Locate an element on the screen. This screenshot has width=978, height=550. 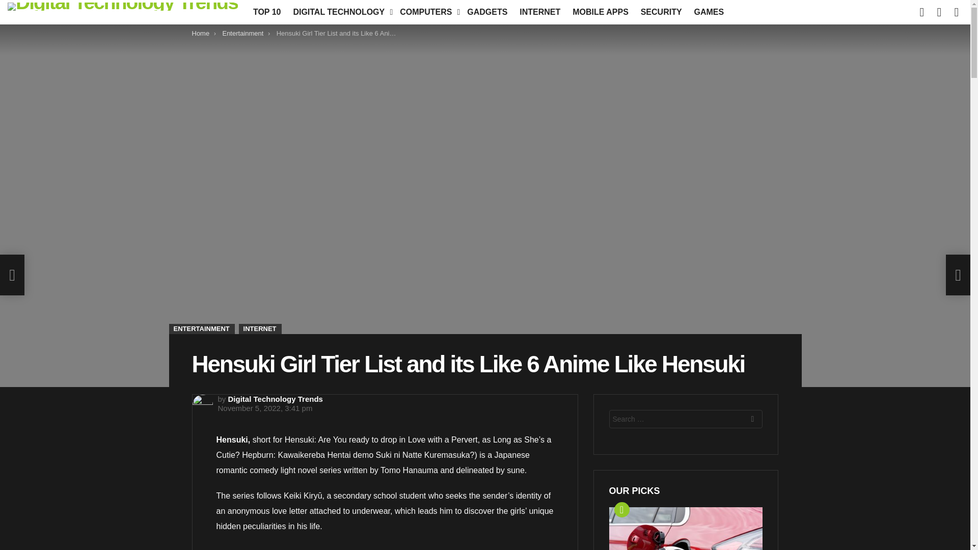
GAMES is located at coordinates (708, 12).